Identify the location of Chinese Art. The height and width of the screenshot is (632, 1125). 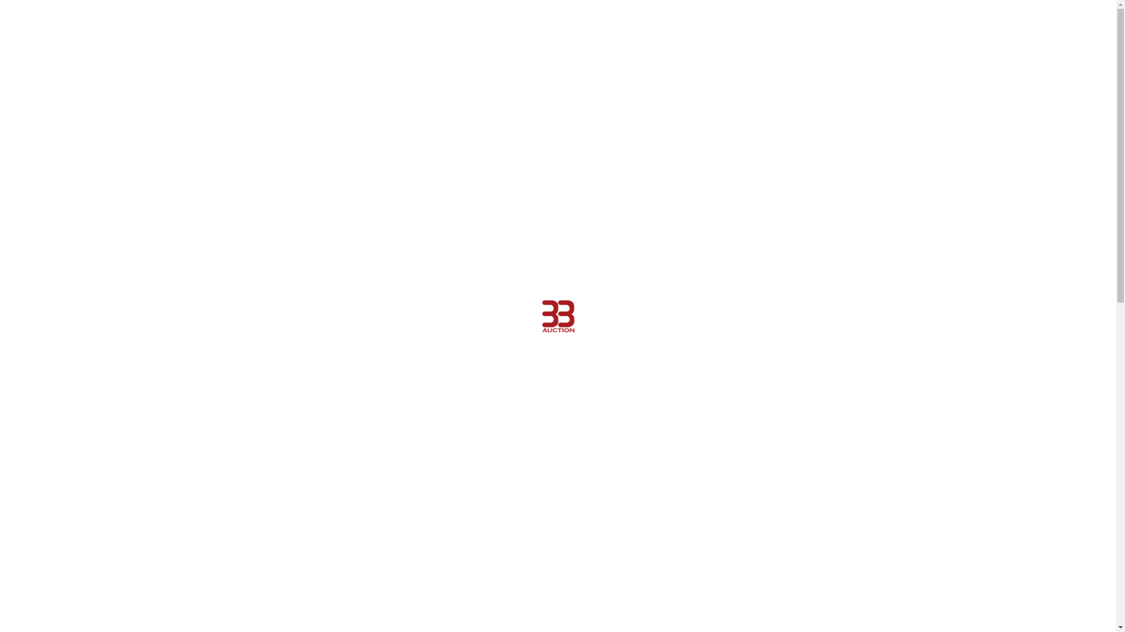
(79, 396).